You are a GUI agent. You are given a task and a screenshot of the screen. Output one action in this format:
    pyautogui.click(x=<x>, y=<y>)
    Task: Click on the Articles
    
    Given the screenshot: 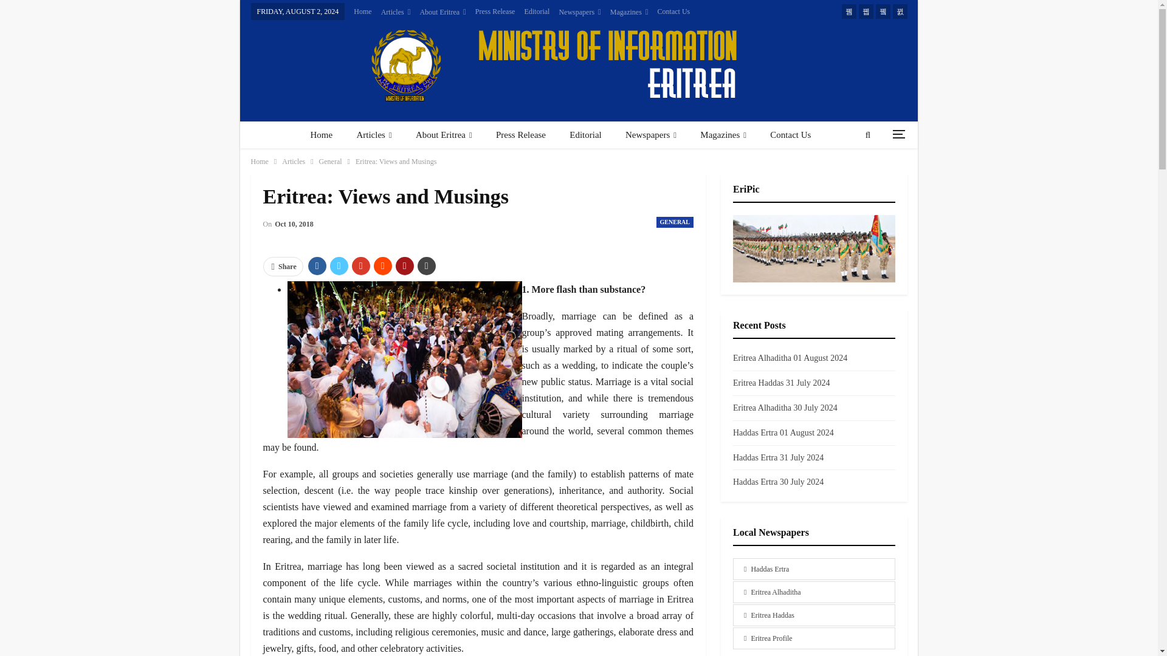 What is the action you would take?
    pyautogui.click(x=408, y=12)
    